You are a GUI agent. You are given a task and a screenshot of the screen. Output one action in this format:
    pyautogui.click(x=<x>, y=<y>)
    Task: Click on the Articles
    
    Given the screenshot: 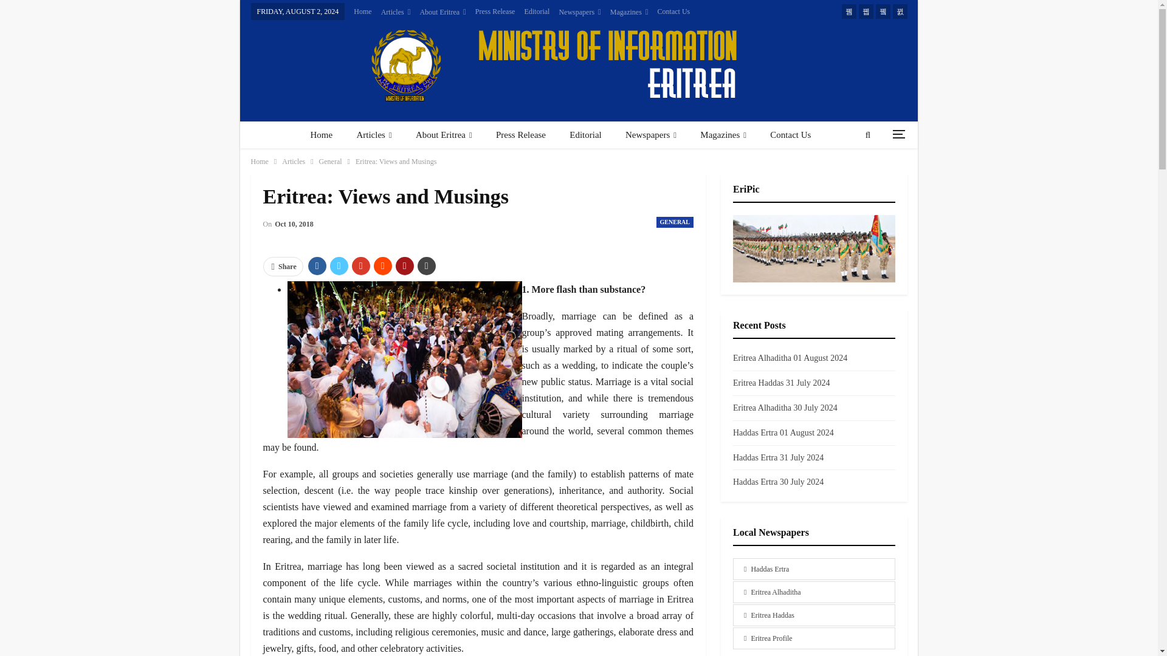 What is the action you would take?
    pyautogui.click(x=408, y=12)
    